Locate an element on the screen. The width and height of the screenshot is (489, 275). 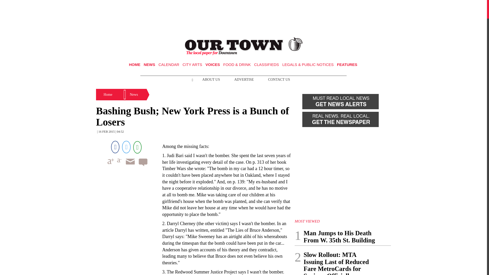
3rd party ad content is located at coordinates (243, 17).